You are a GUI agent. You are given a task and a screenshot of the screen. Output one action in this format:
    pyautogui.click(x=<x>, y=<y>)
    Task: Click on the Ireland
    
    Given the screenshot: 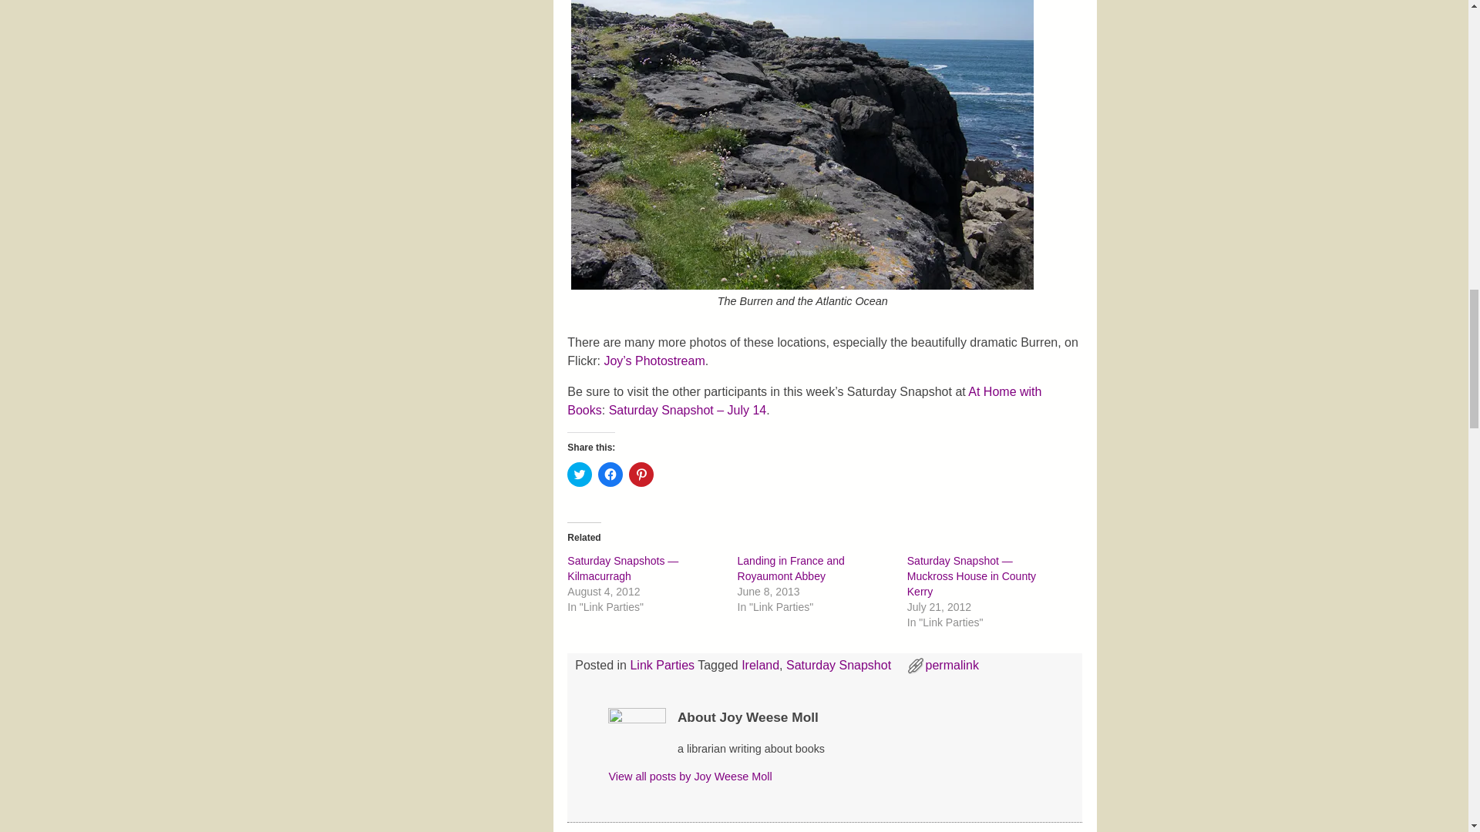 What is the action you would take?
    pyautogui.click(x=760, y=665)
    